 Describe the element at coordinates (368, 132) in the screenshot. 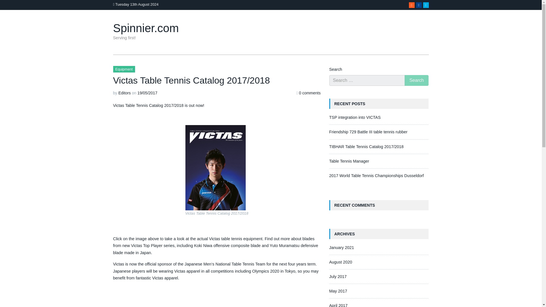

I see `Friendship 729 Battle III table tennis rubber` at that location.